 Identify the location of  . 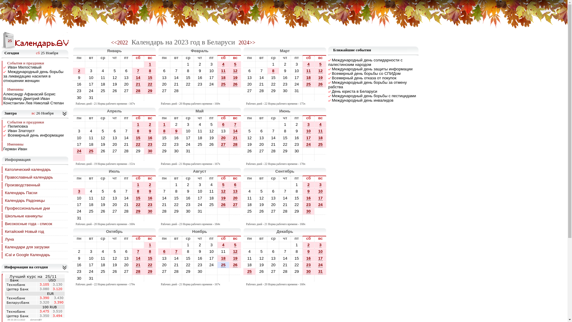
(200, 91).